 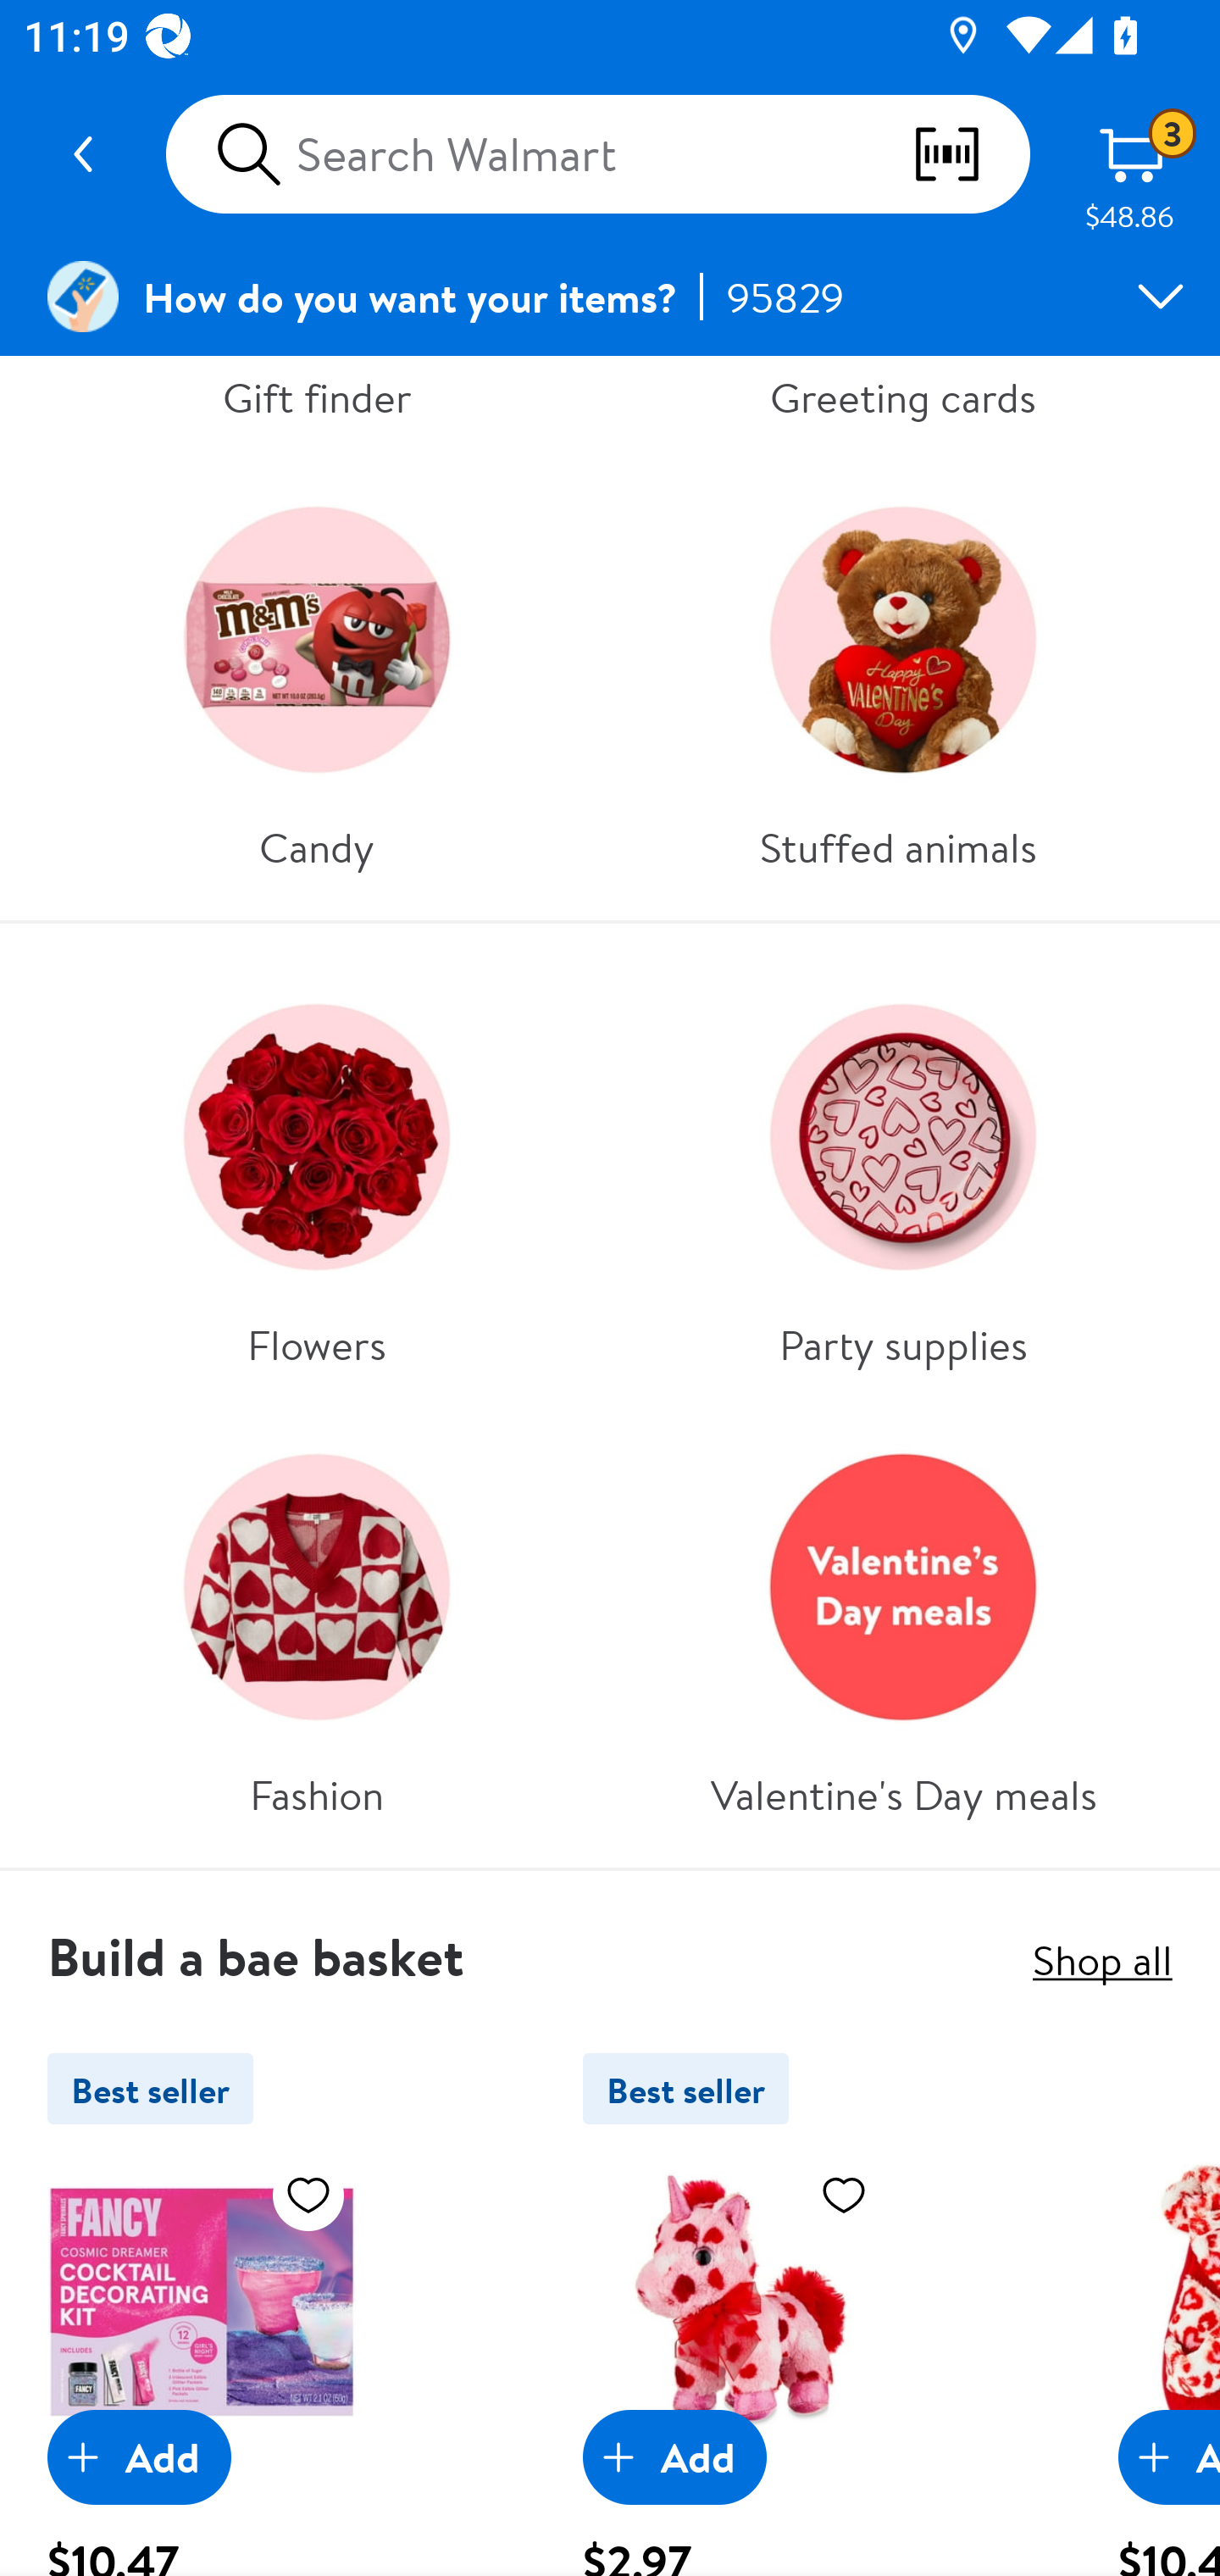 What do you see at coordinates (317, 1623) in the screenshot?
I see `Fashion` at bounding box center [317, 1623].